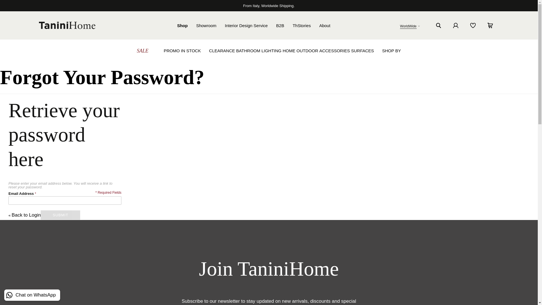  I want to click on Showroom, so click(206, 25).